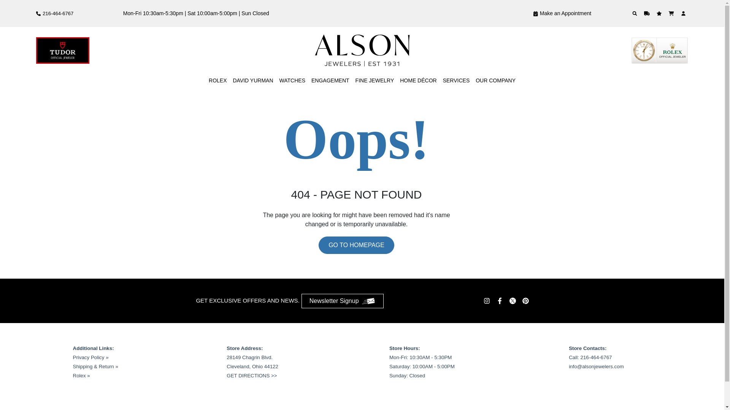 Image resolution: width=730 pixels, height=410 pixels. I want to click on Rolex, so click(217, 80).